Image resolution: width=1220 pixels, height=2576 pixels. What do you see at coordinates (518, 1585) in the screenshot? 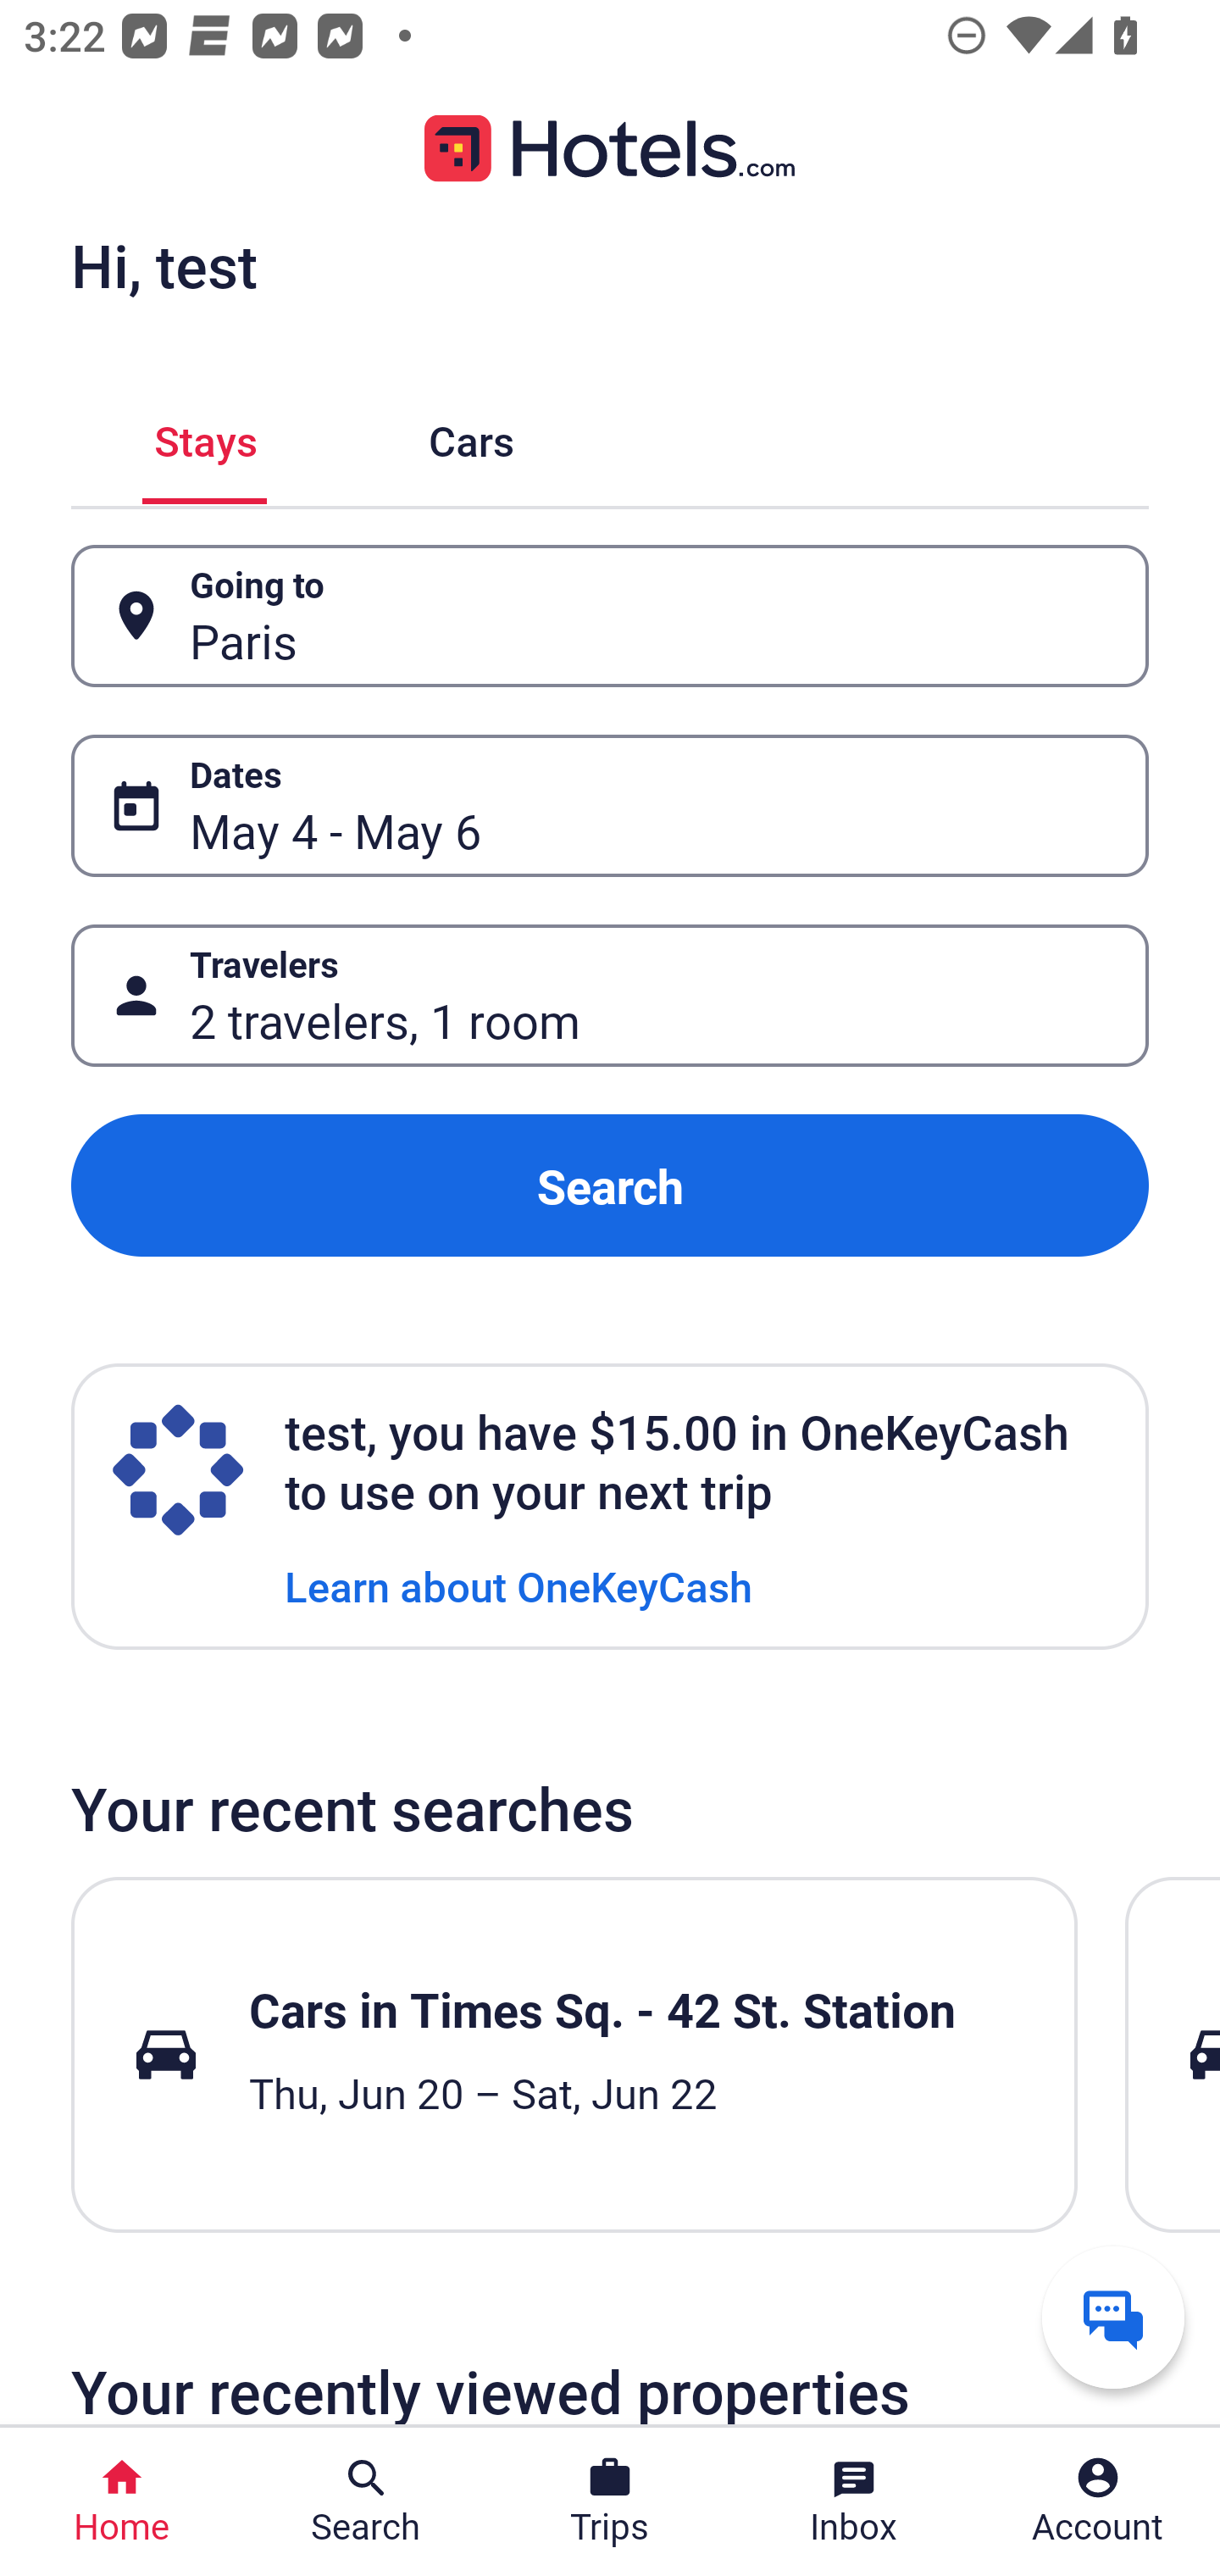
I see `Learn about OneKeyCash Learn about OneKeyCash Link` at bounding box center [518, 1585].